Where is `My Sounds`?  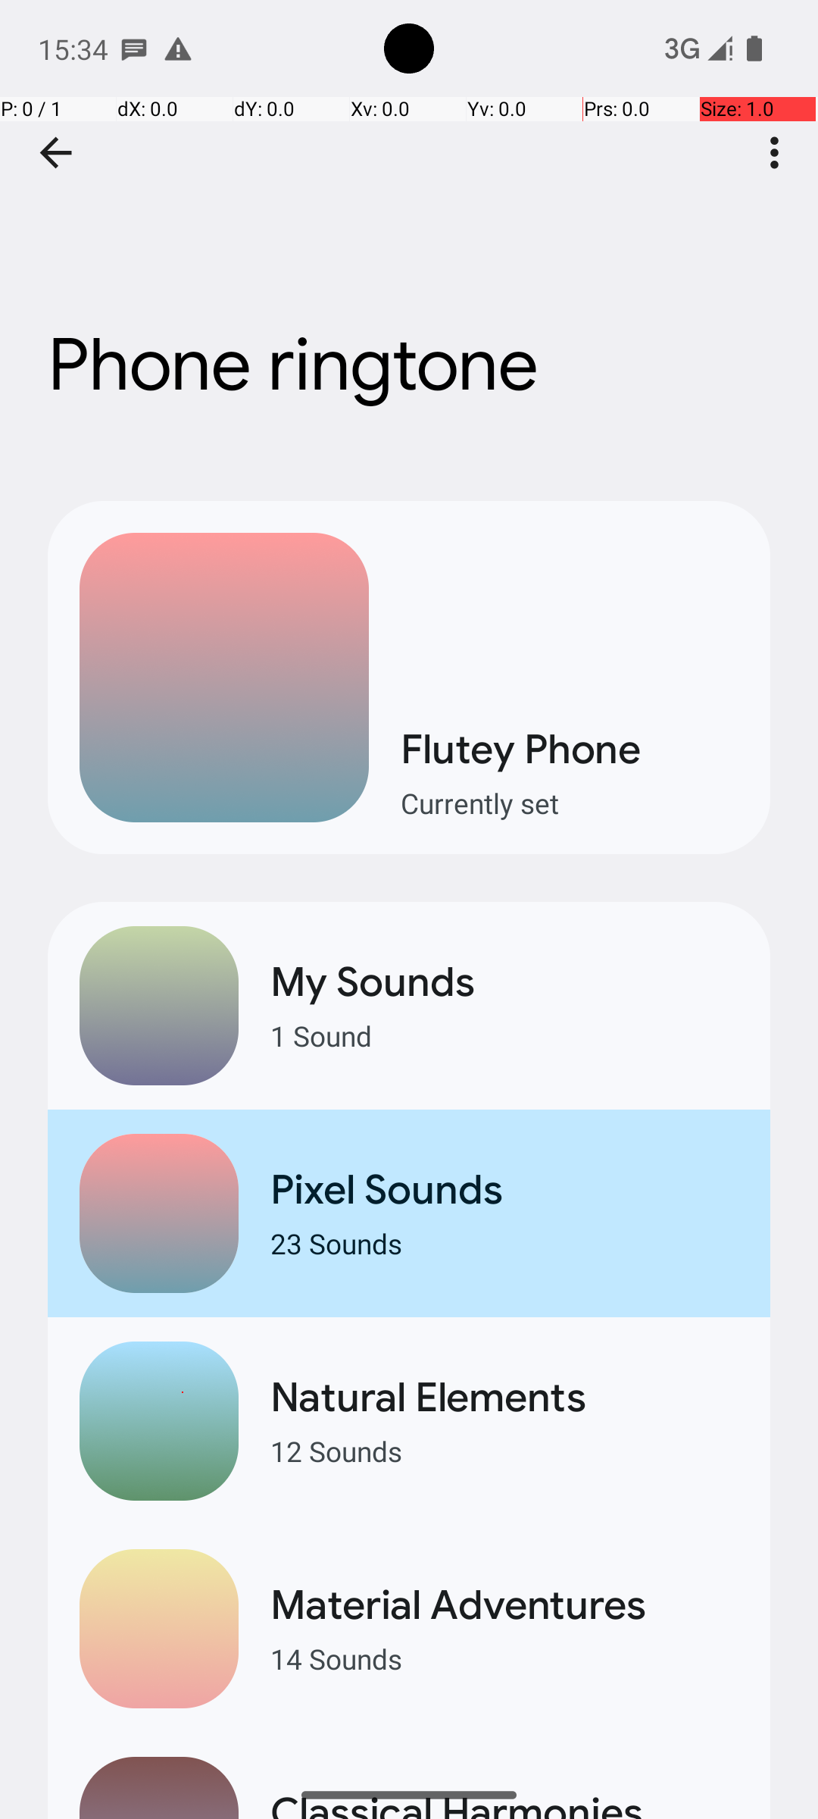 My Sounds is located at coordinates (504, 982).